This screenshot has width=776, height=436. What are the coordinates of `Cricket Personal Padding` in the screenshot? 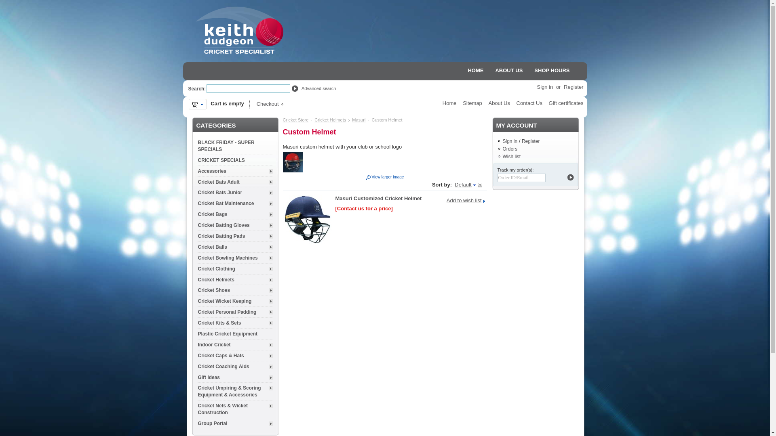 It's located at (235, 312).